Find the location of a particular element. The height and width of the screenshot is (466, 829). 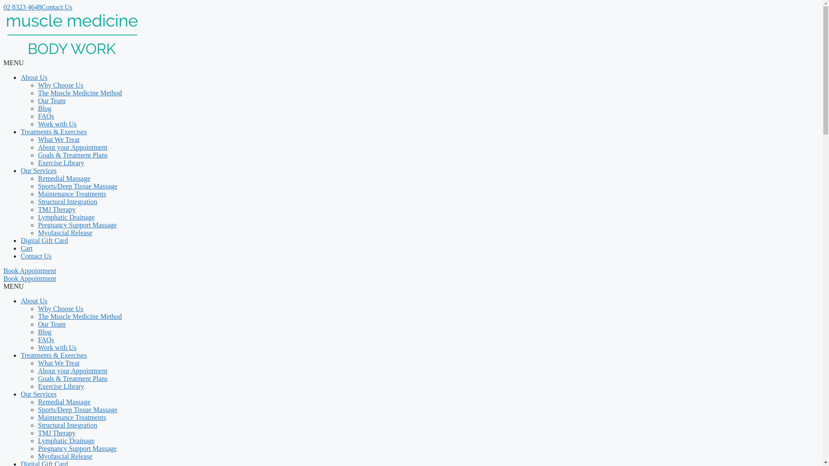

Myofascial Release is located at coordinates (65, 233).